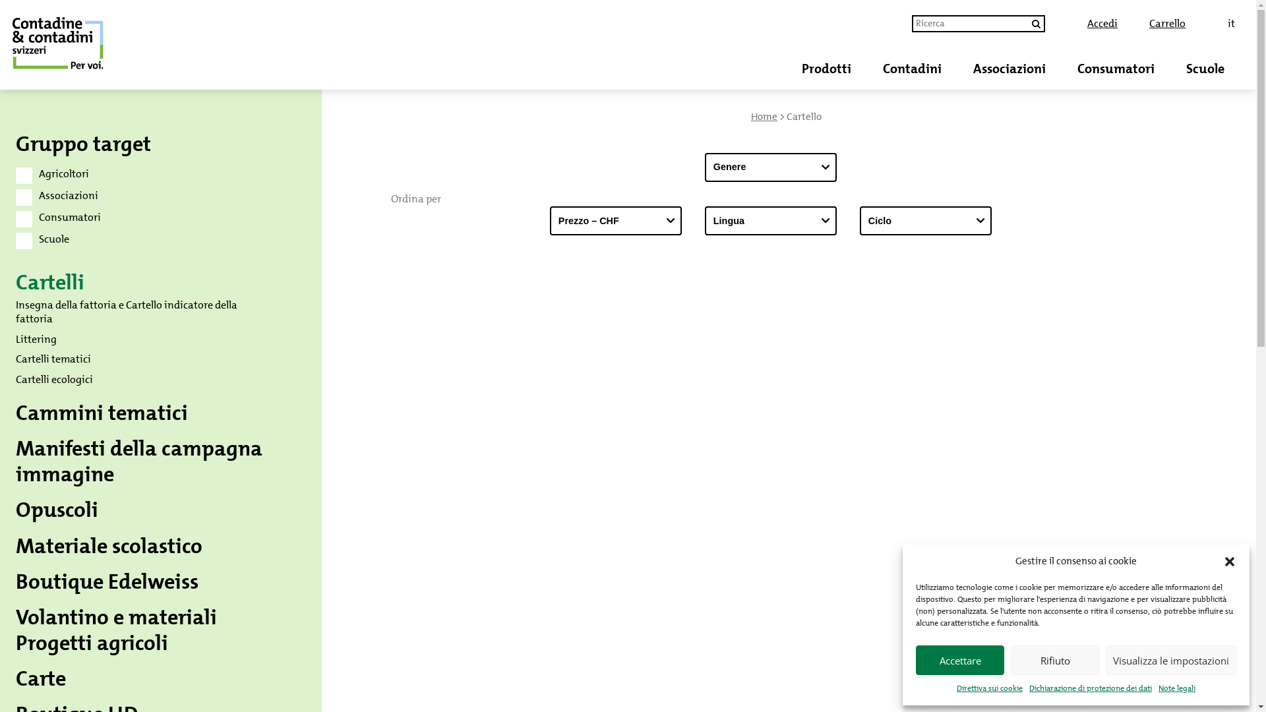 This screenshot has width=1266, height=712. I want to click on Cartelli tematici, so click(53, 359).